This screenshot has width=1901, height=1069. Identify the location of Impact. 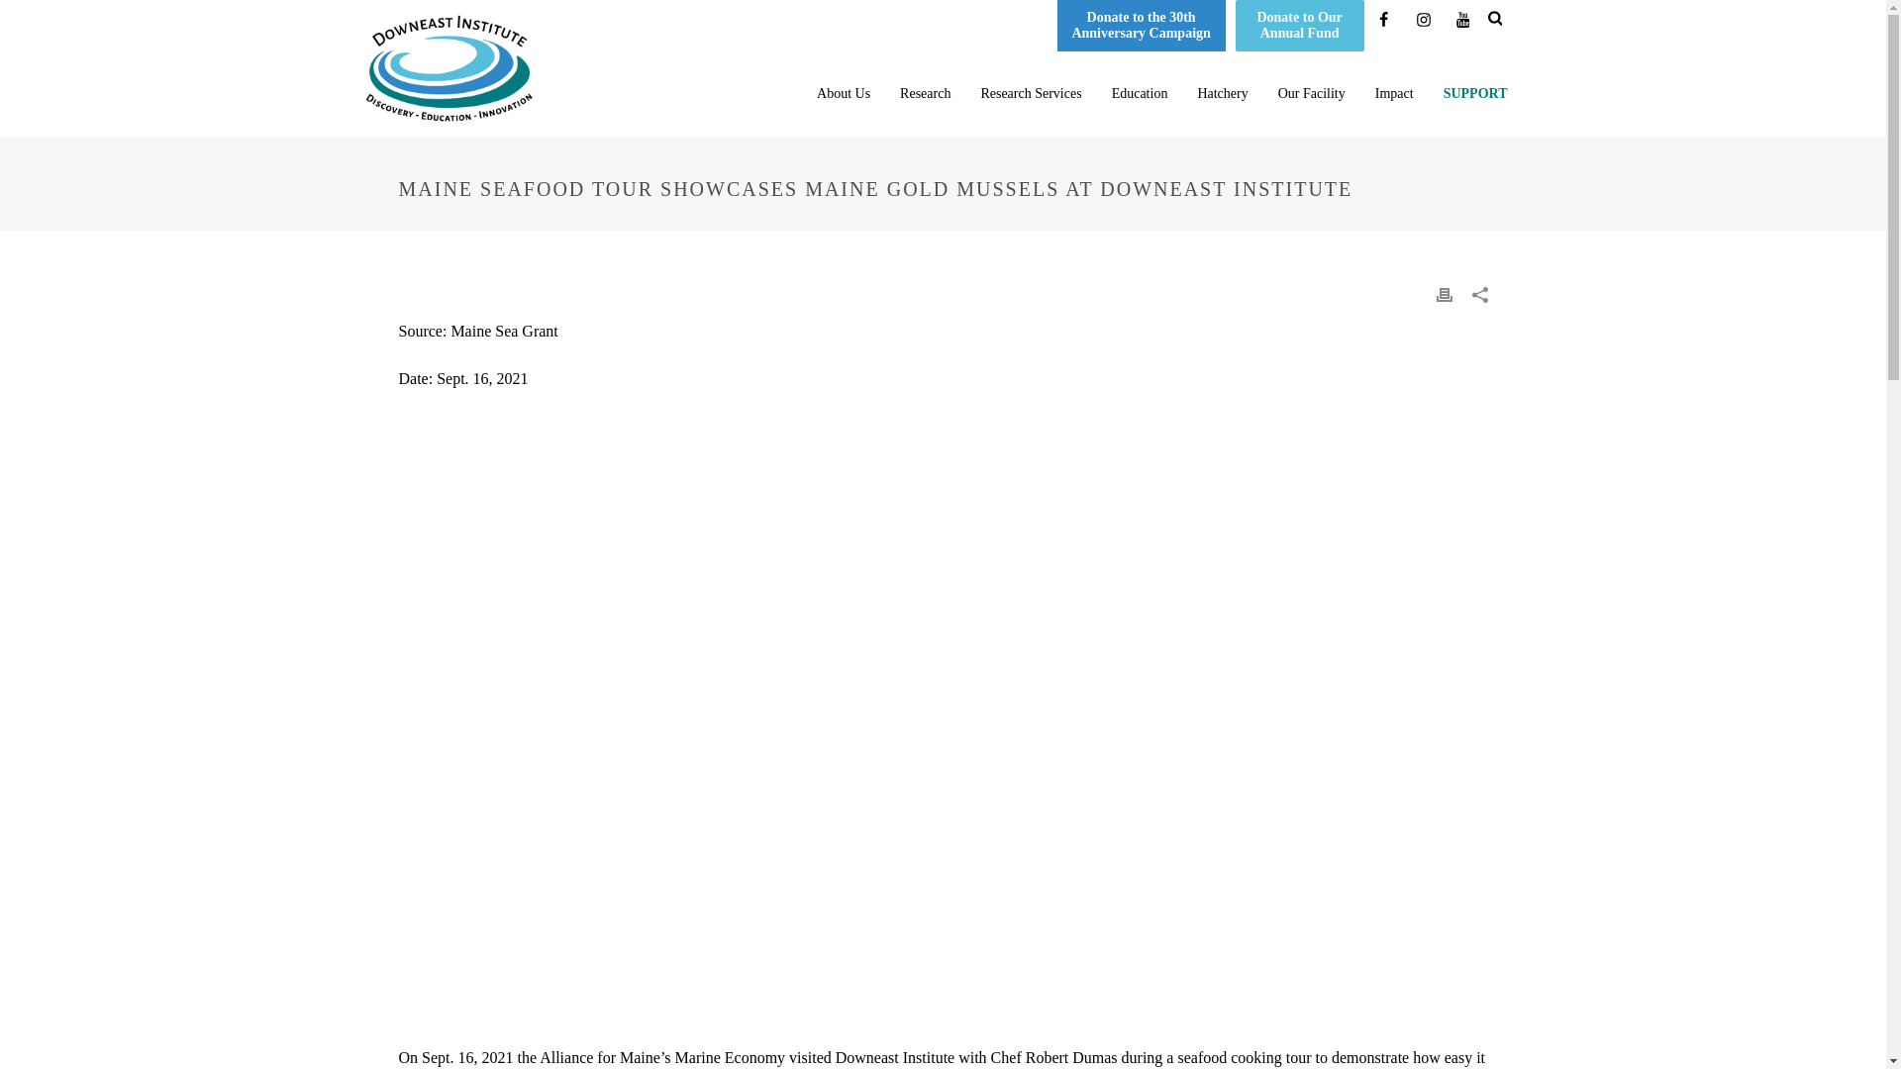
(1394, 81).